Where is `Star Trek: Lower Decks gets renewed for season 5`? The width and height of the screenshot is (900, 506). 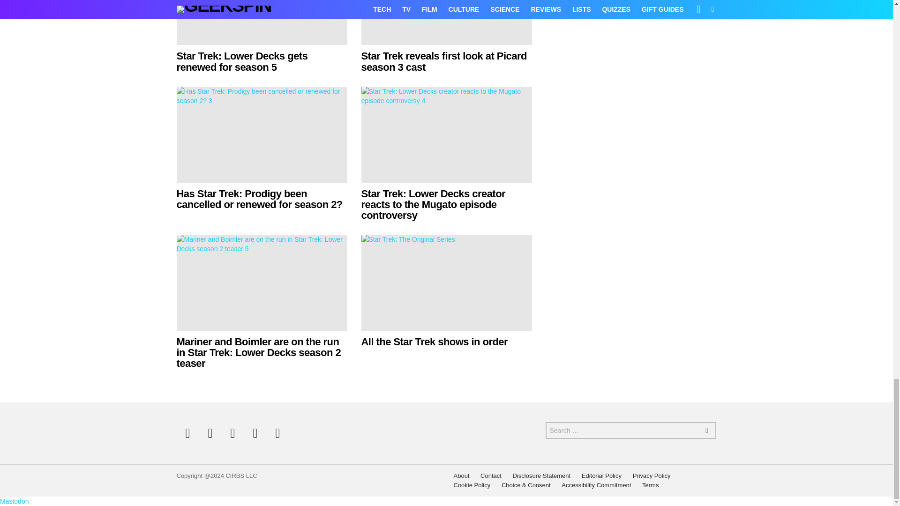 Star Trek: Lower Decks gets renewed for season 5 is located at coordinates (262, 22).